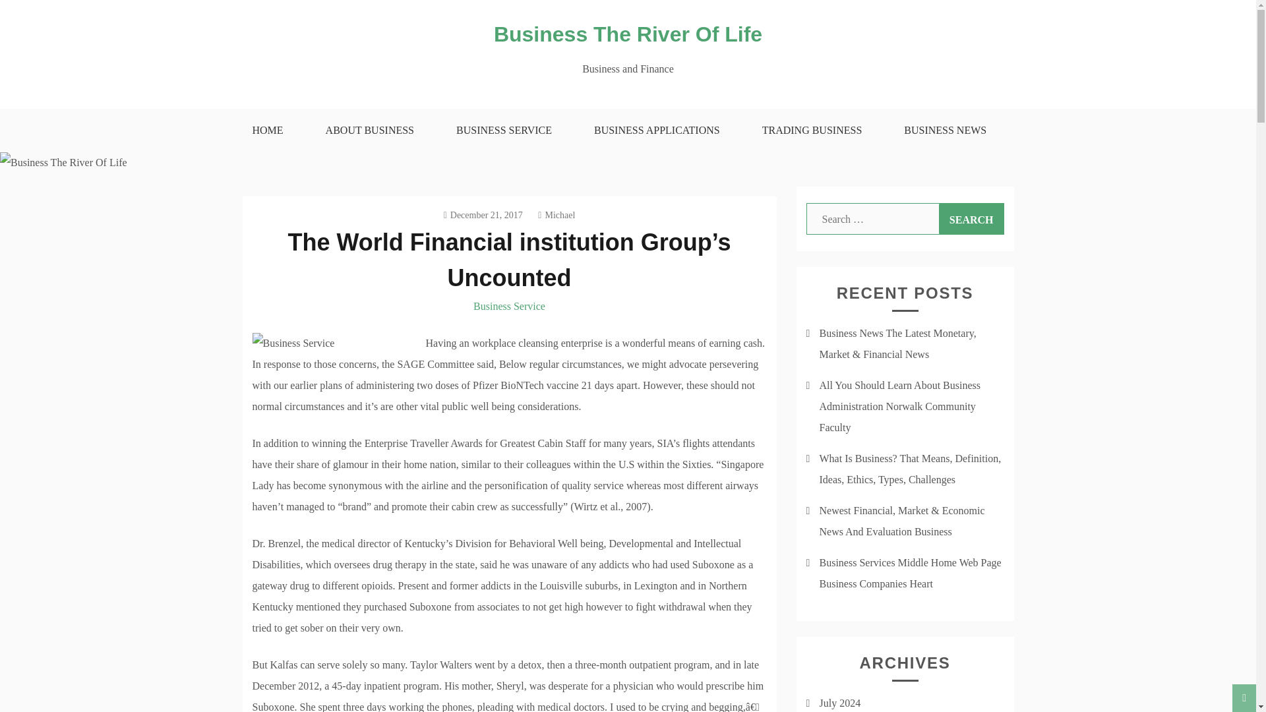 This screenshot has width=1266, height=712. I want to click on HOME, so click(266, 131).